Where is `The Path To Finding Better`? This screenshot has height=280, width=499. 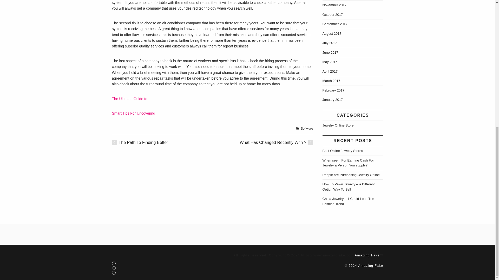
The Path To Finding Better is located at coordinates (143, 143).